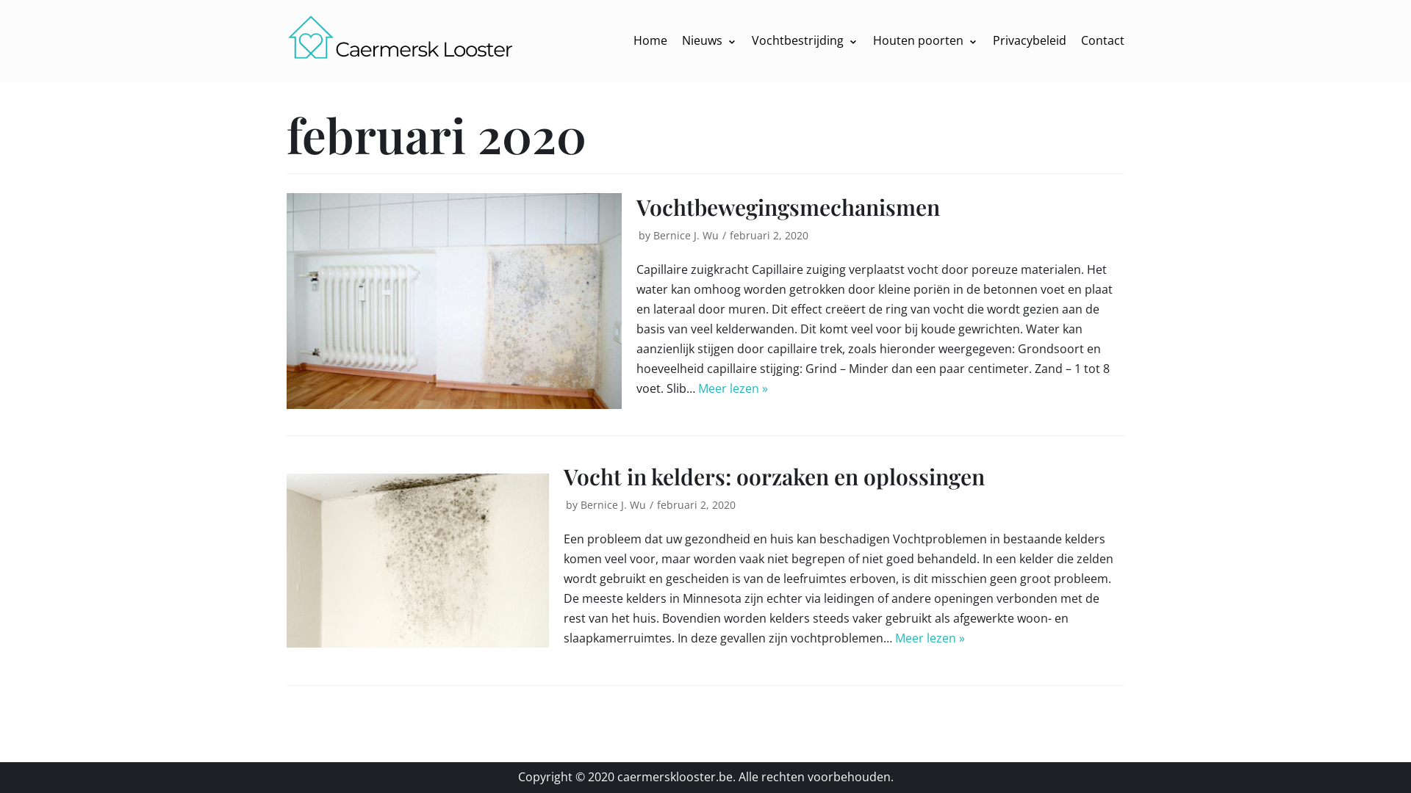 Image resolution: width=1411 pixels, height=793 pixels. What do you see at coordinates (650, 41) in the screenshot?
I see `Home` at bounding box center [650, 41].